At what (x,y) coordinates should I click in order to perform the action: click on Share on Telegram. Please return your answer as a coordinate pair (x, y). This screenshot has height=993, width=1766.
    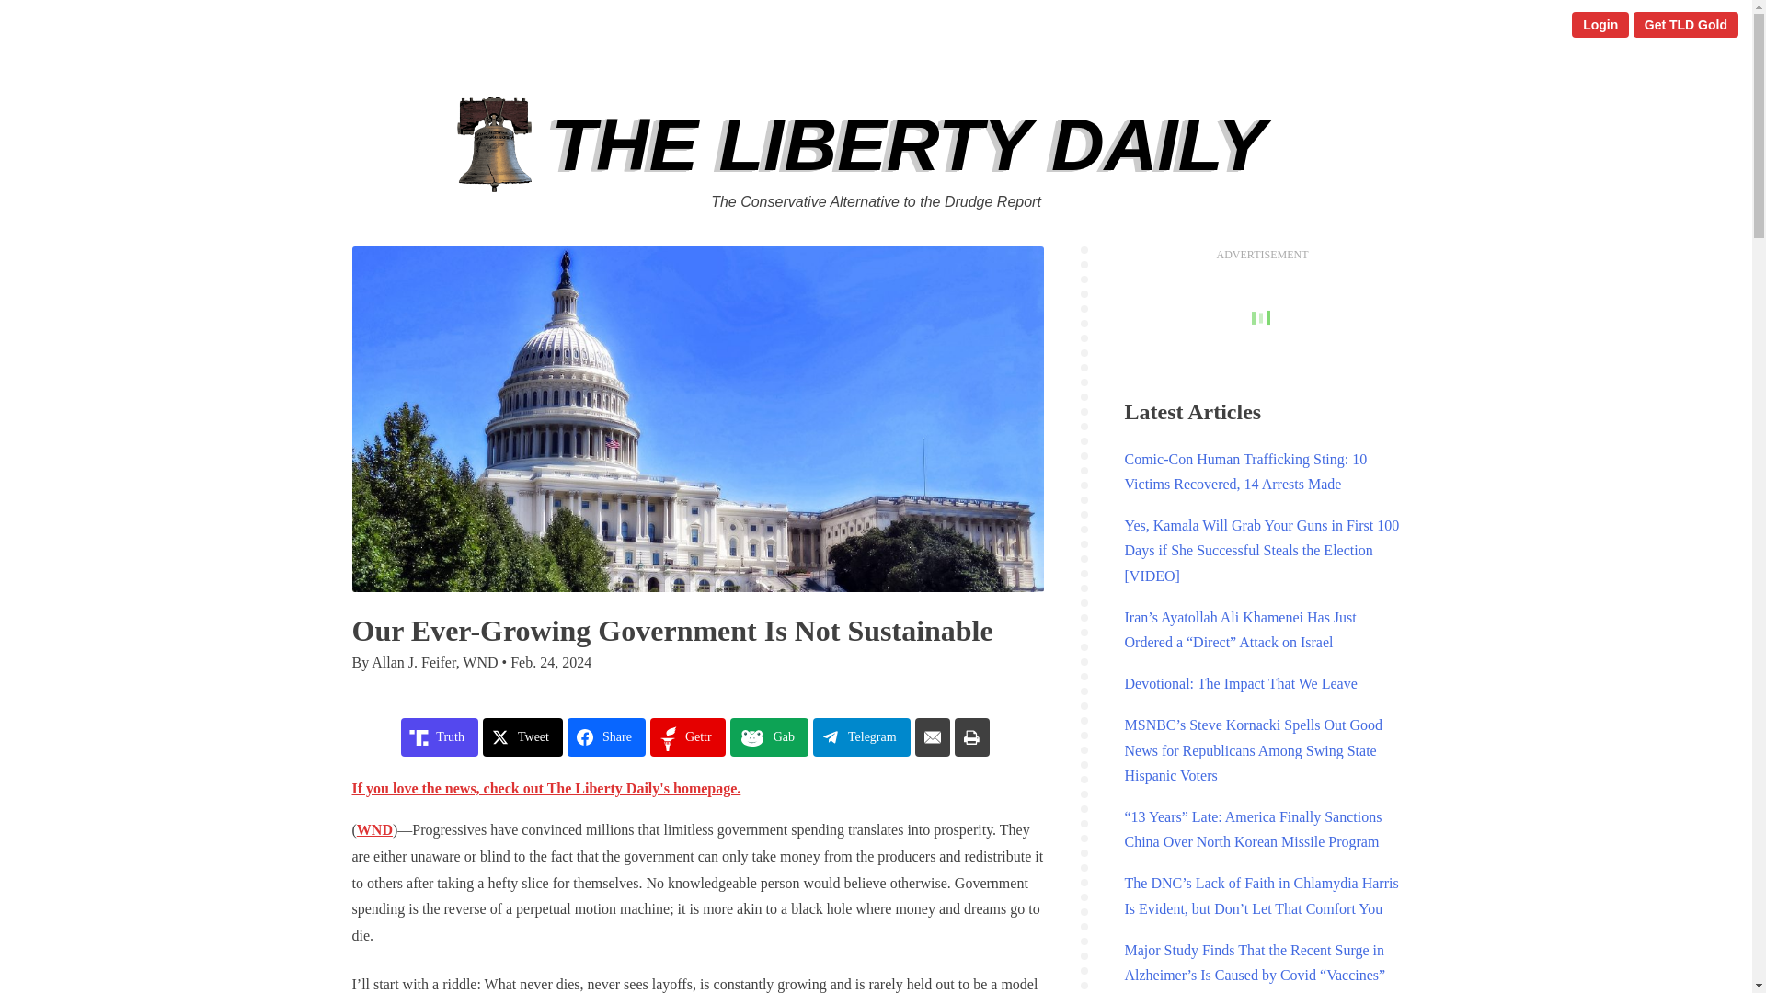
    Looking at the image, I should click on (861, 736).